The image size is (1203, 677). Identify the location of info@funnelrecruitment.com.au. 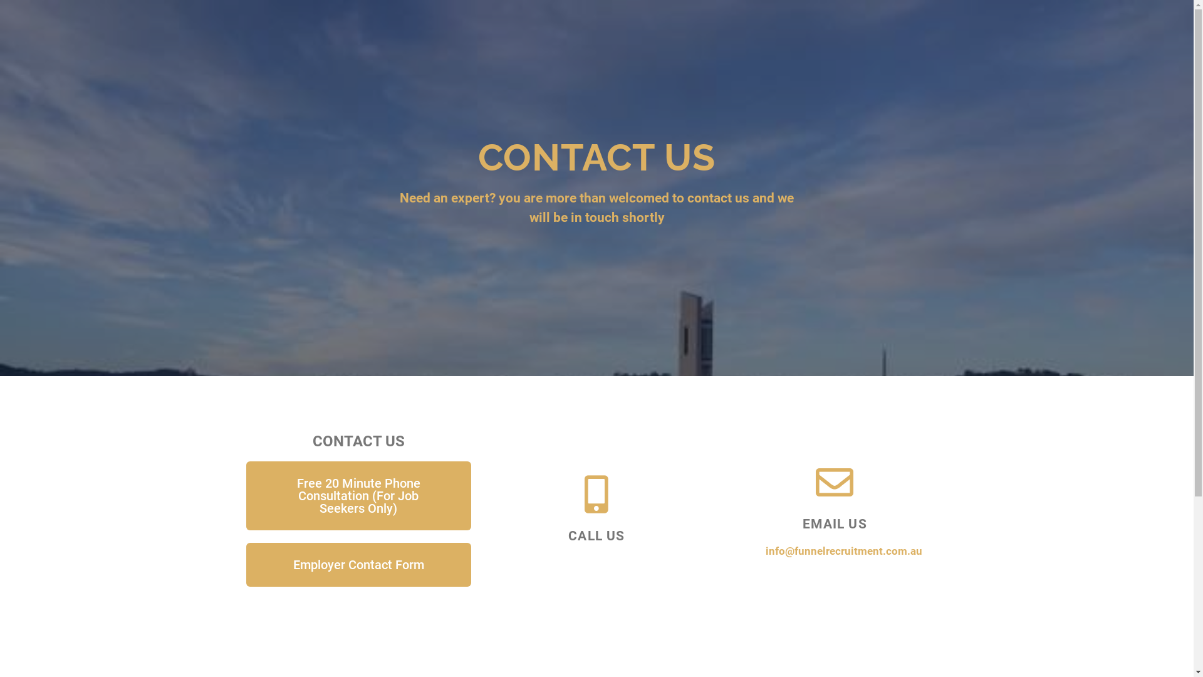
(844, 551).